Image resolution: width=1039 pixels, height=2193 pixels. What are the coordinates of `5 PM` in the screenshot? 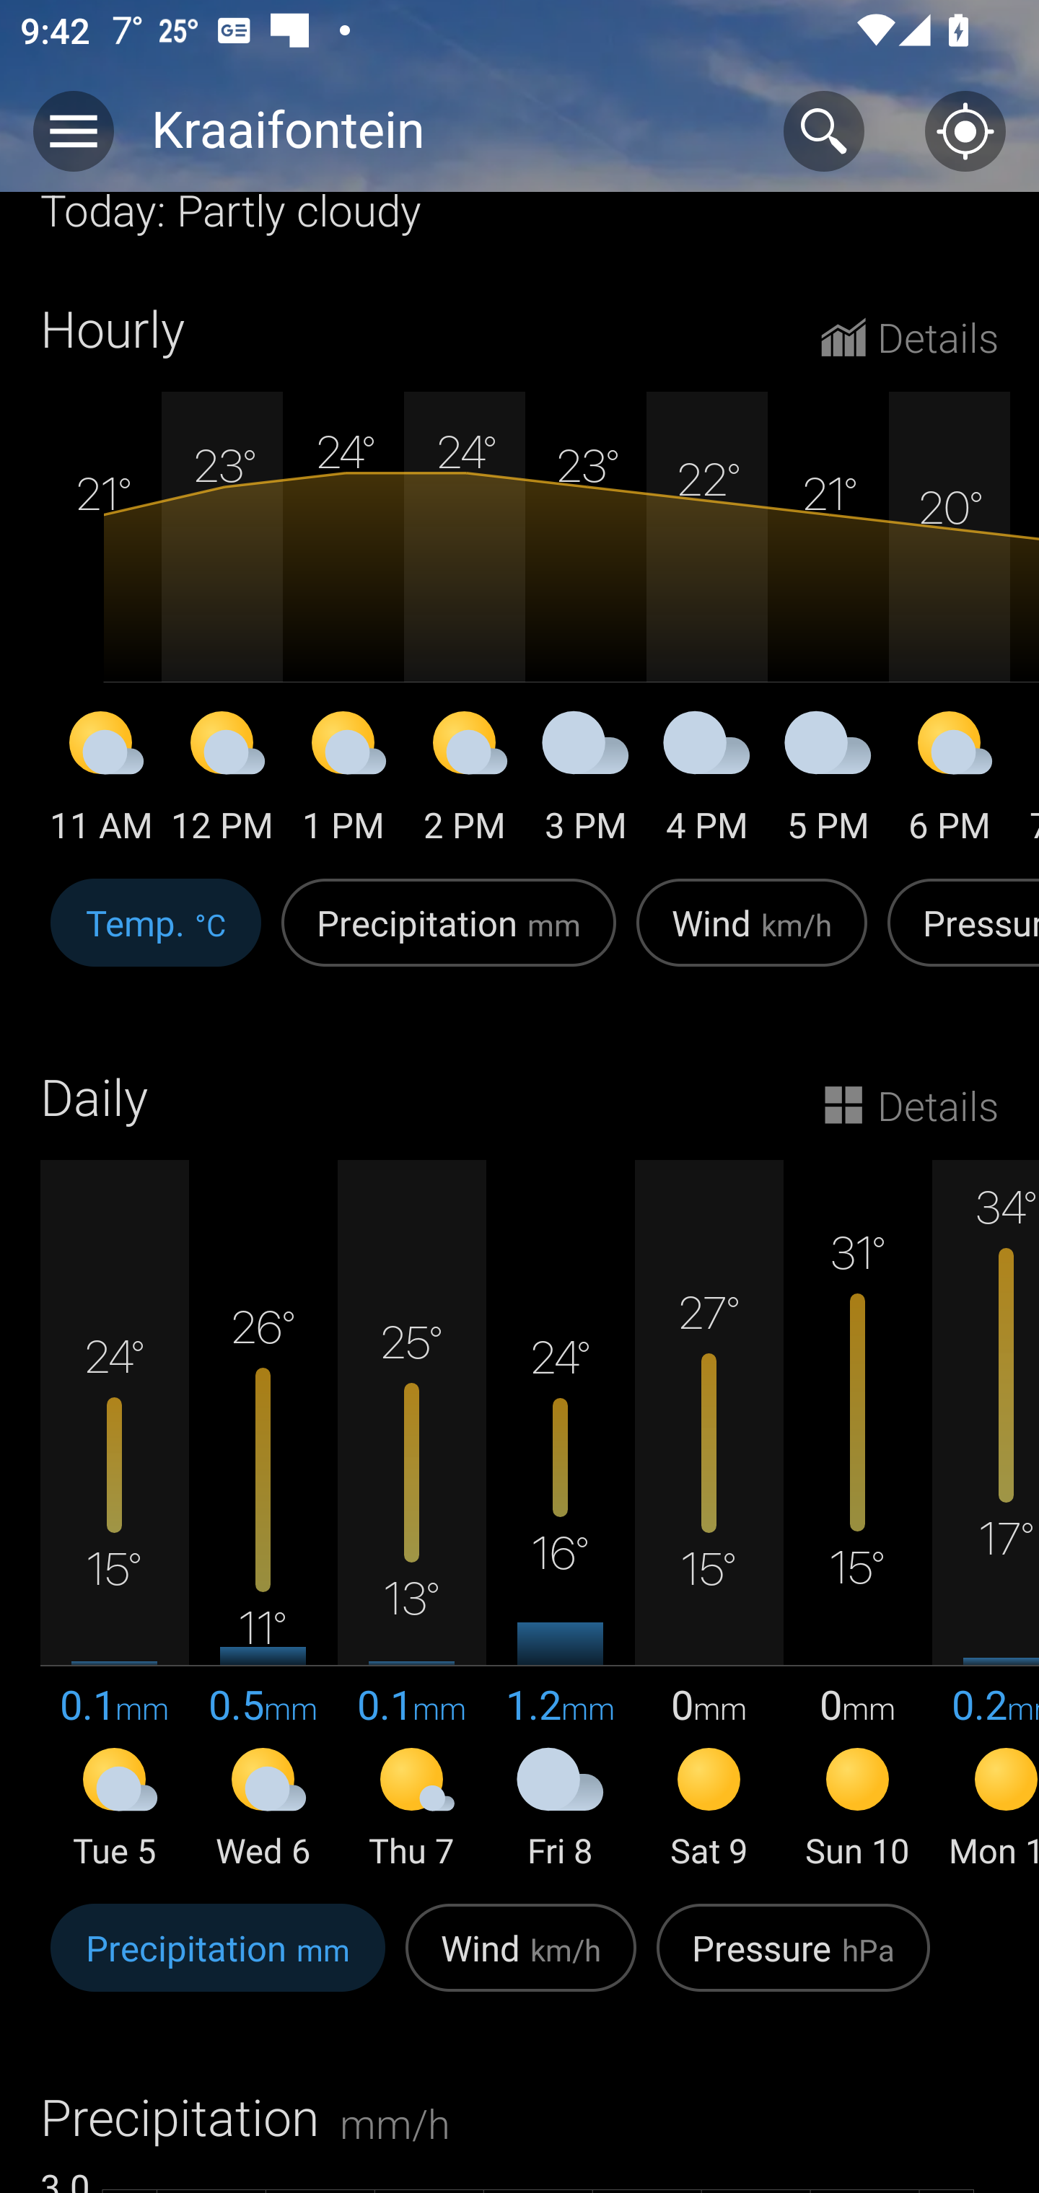 It's located at (828, 781).